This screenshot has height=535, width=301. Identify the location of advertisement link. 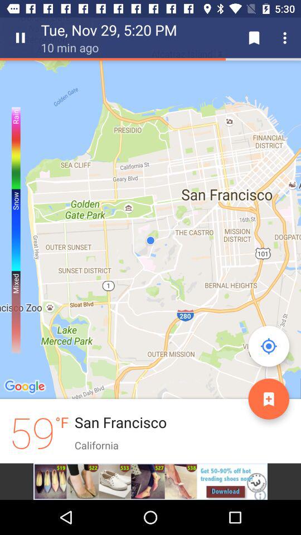
(151, 481).